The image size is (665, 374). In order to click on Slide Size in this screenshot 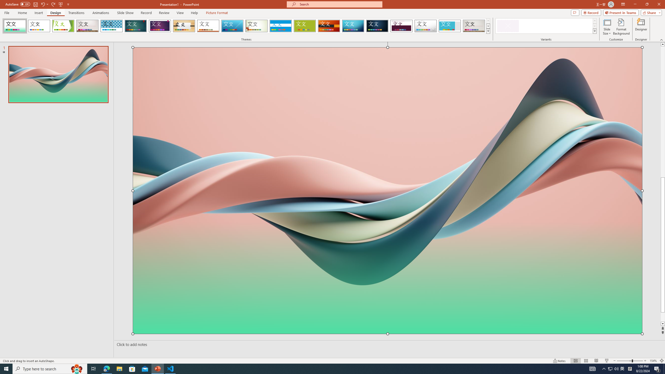, I will do `click(607, 27)`.